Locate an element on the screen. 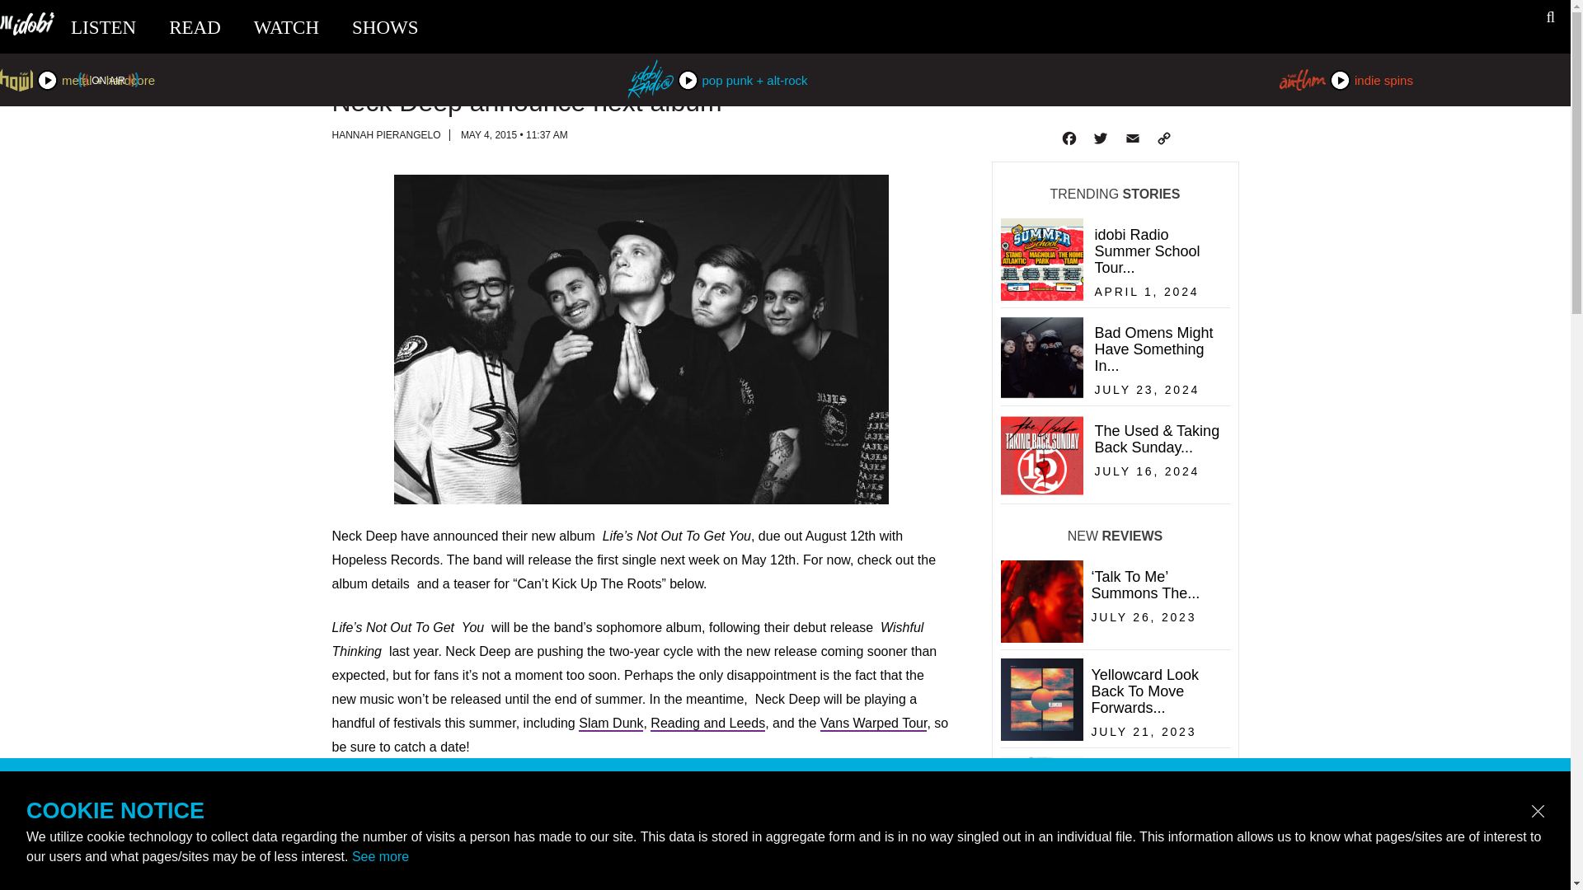 Image resolution: width=1583 pixels, height=890 pixels. READ is located at coordinates (385, 134).